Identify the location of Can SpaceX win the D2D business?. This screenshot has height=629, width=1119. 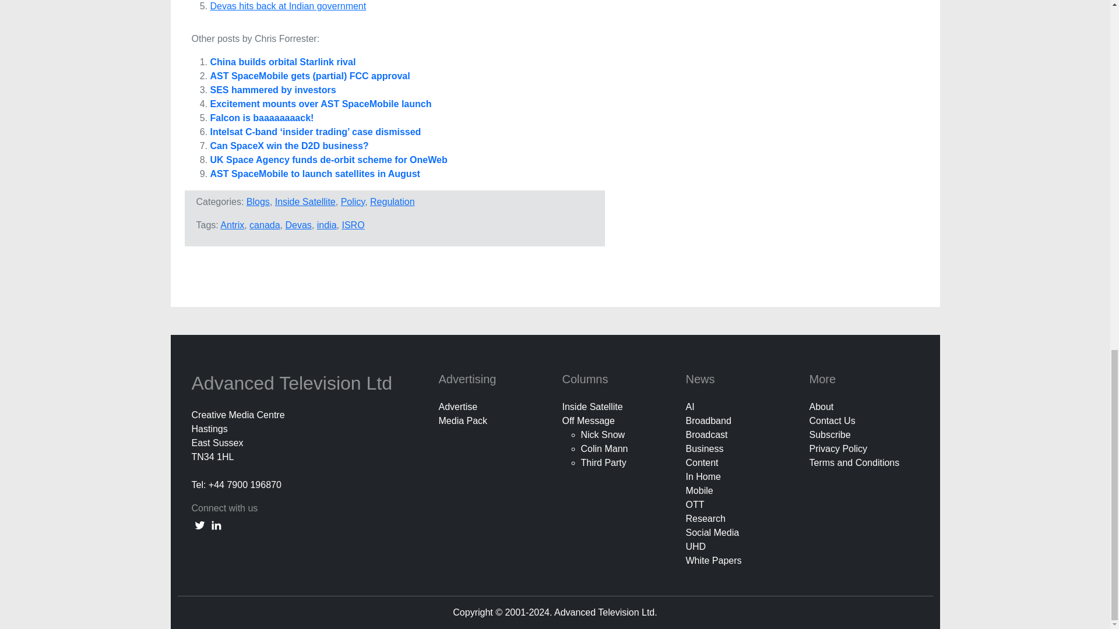
(289, 146).